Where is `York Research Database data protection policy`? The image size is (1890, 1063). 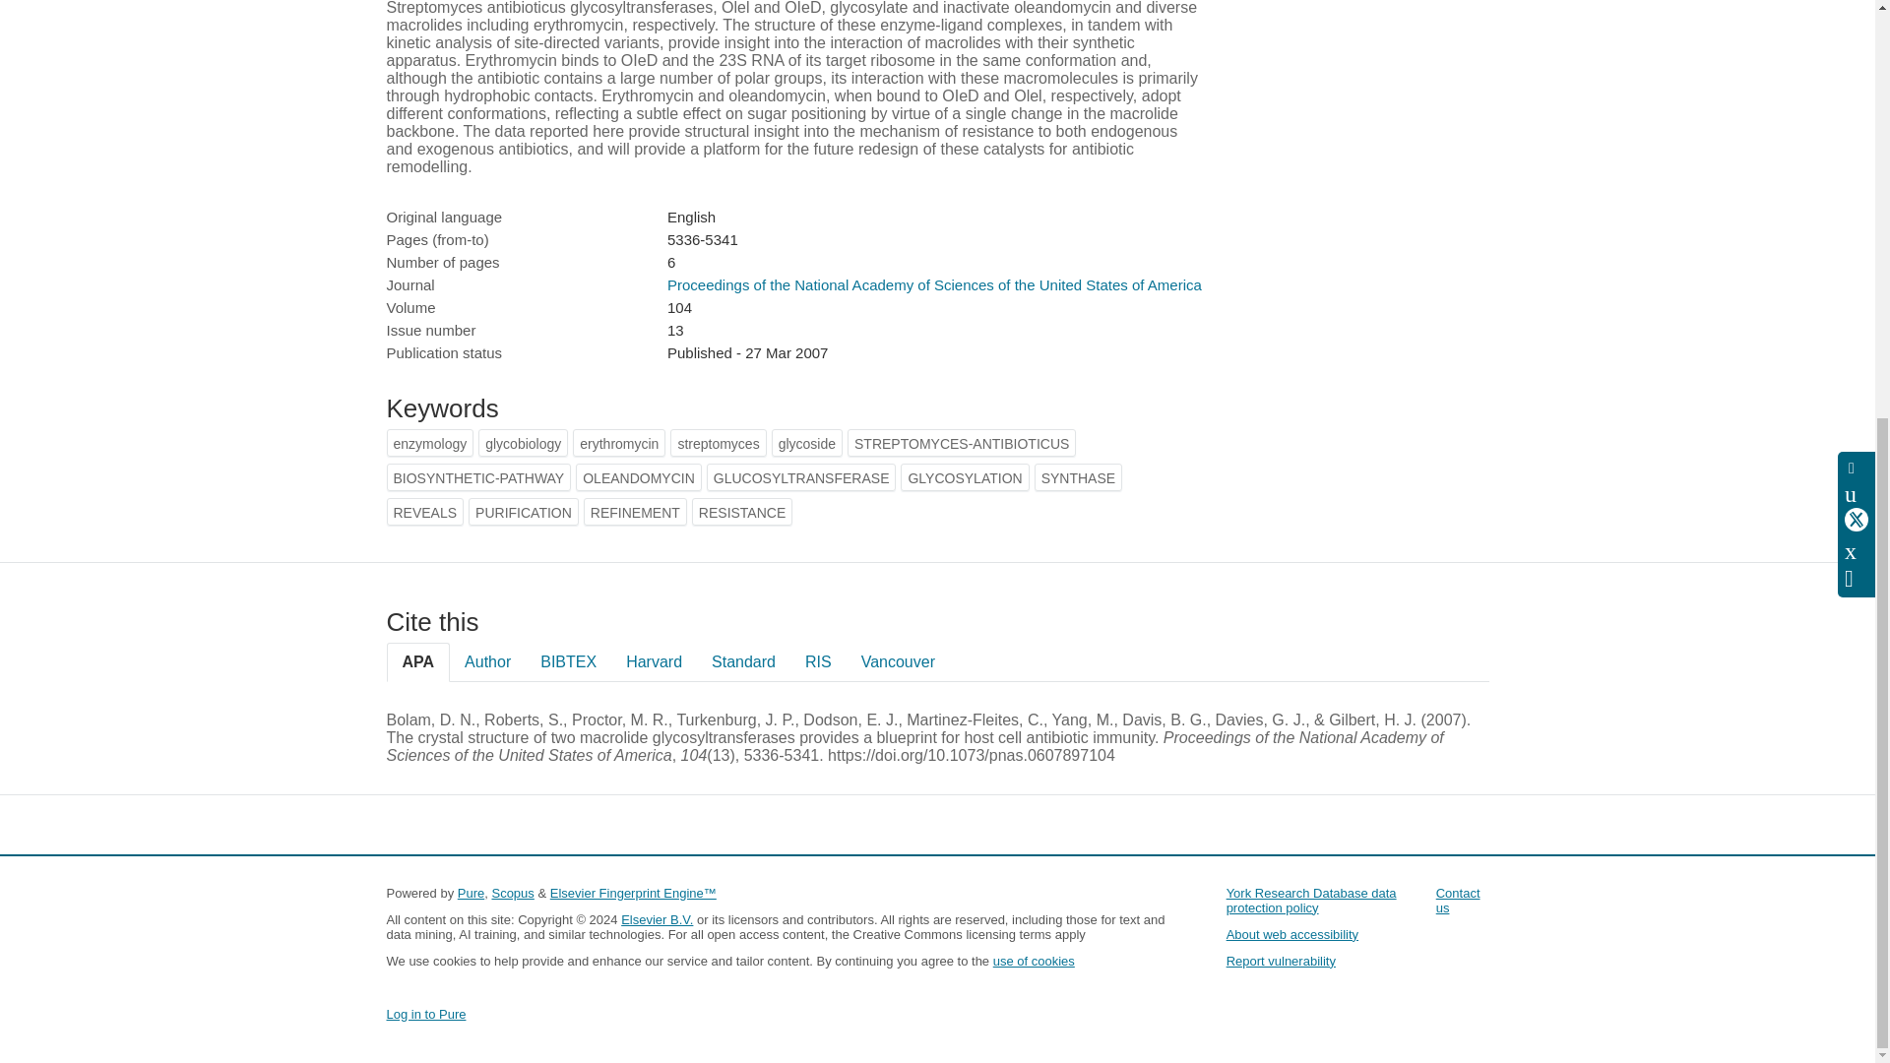 York Research Database data protection policy is located at coordinates (1311, 900).